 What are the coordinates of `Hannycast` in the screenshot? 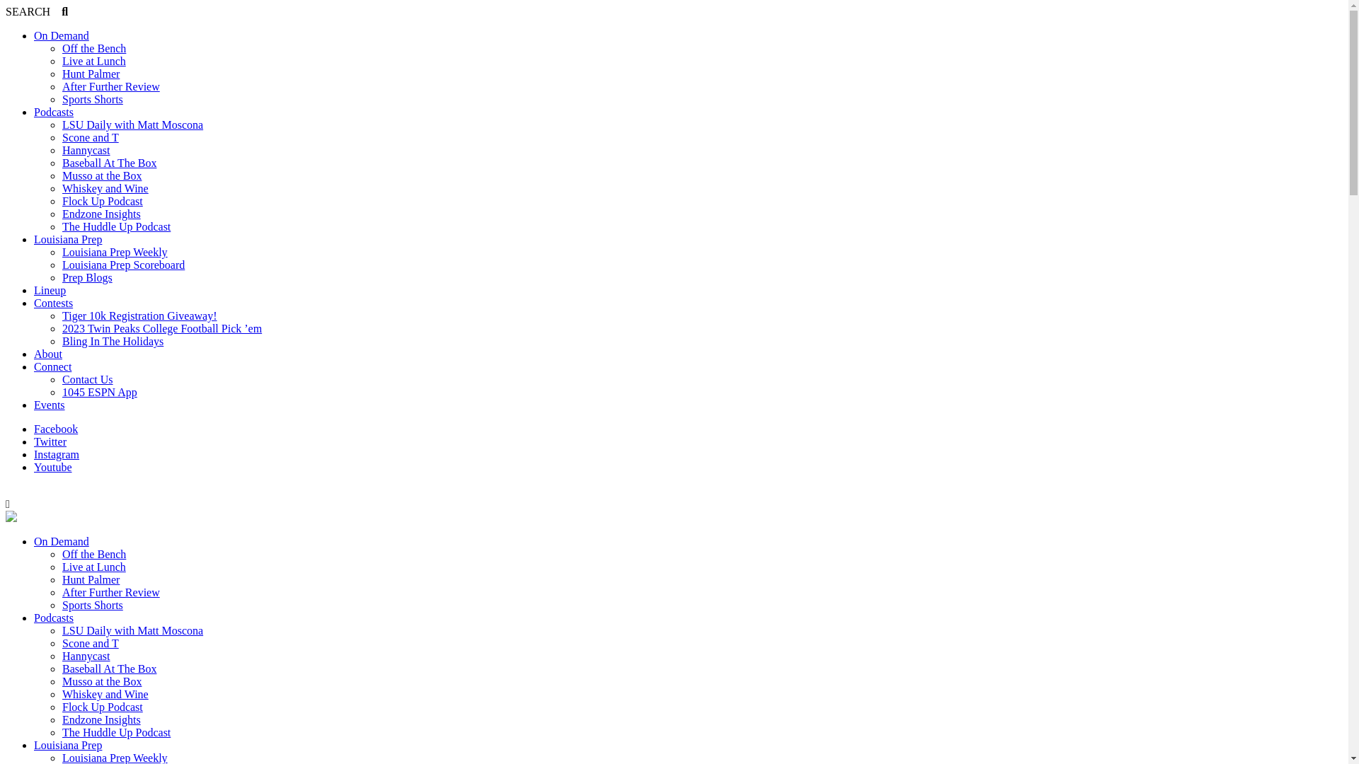 It's located at (86, 150).